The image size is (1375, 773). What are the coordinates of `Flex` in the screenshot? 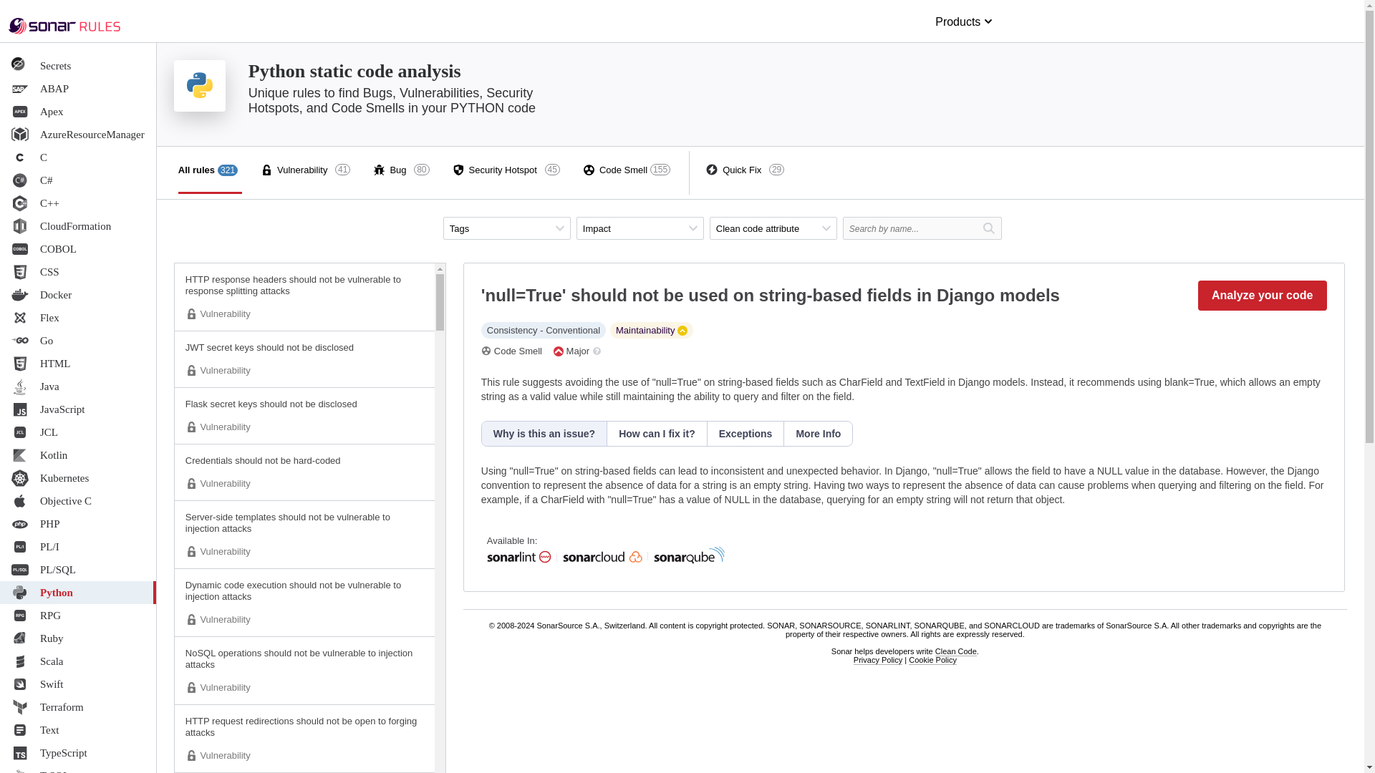 It's located at (78, 409).